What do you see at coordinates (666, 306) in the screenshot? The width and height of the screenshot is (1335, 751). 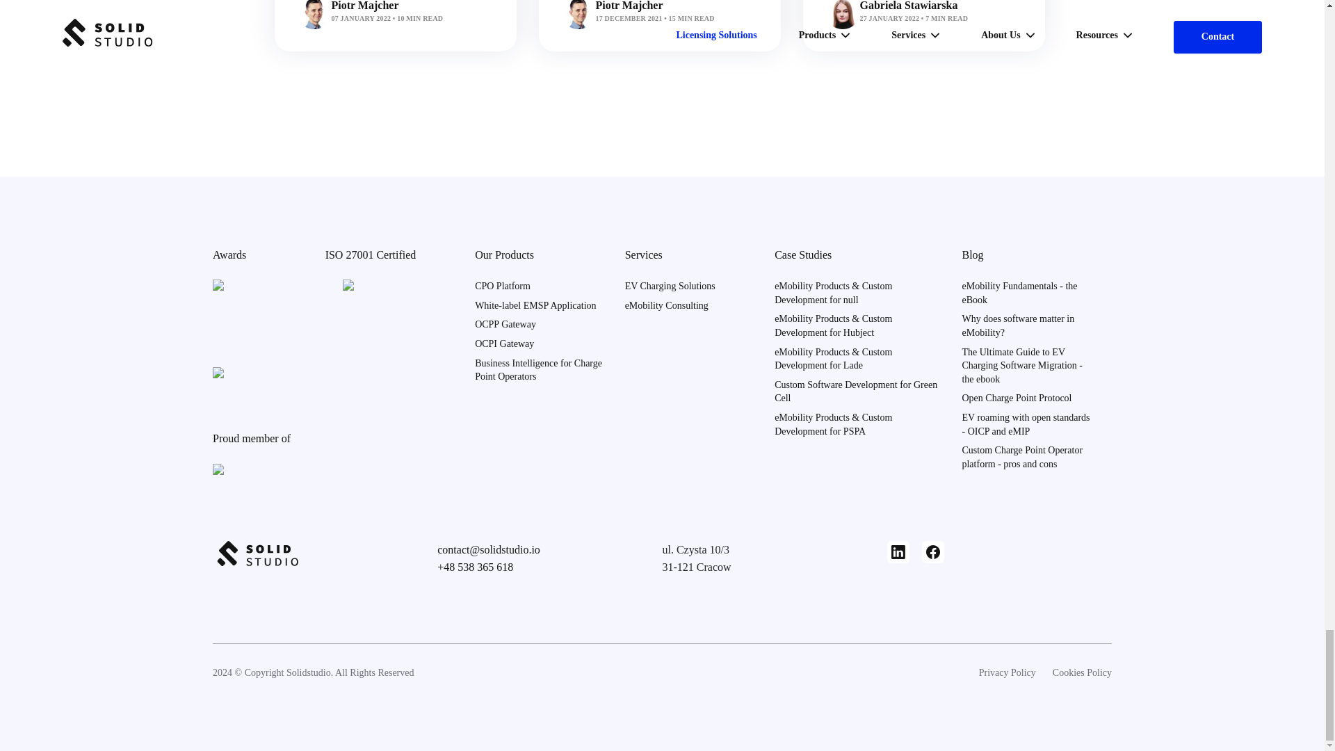 I see `eMobility Consulting` at bounding box center [666, 306].